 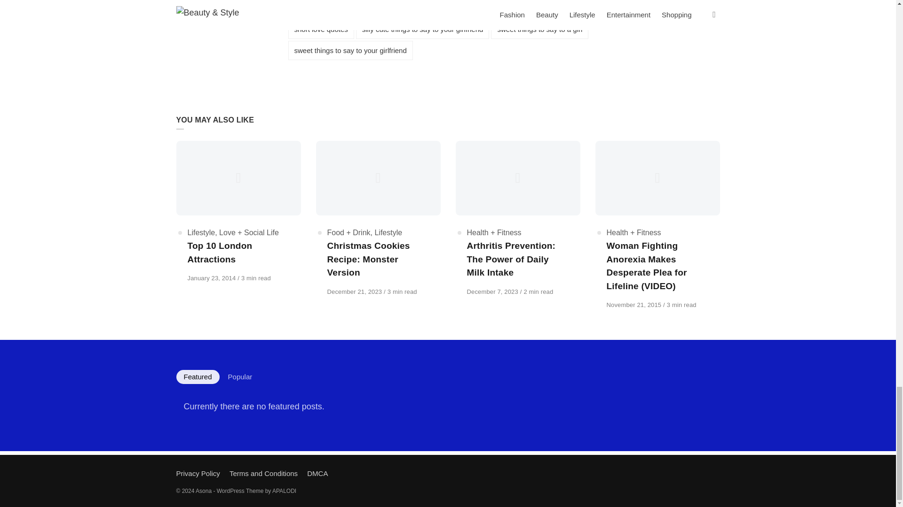 I want to click on quotefriendship, so click(x=439, y=8).